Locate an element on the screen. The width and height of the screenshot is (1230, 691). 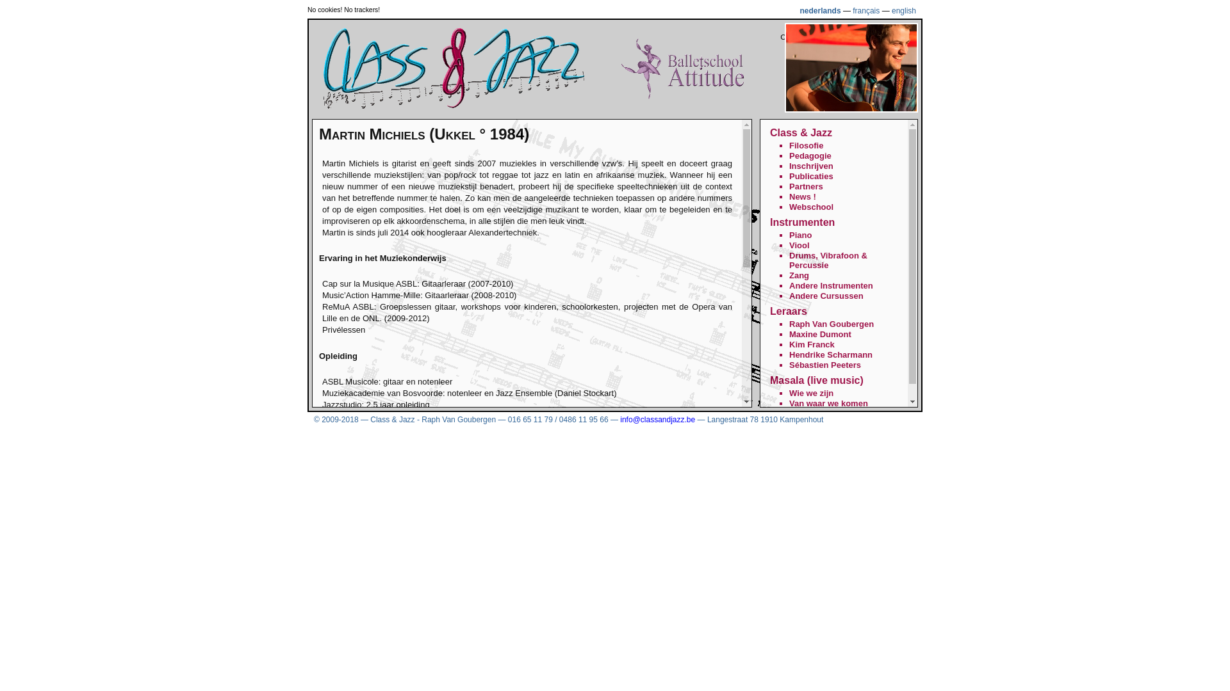
nederlands is located at coordinates (821, 11).